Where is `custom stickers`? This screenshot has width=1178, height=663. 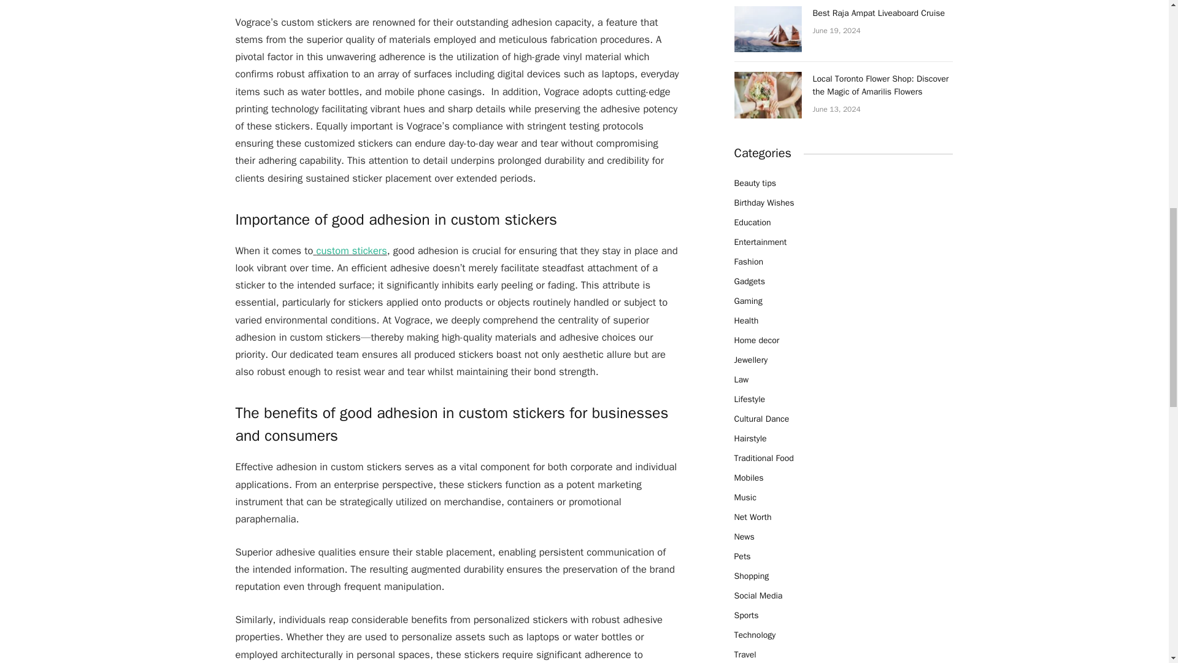
custom stickers is located at coordinates (351, 250).